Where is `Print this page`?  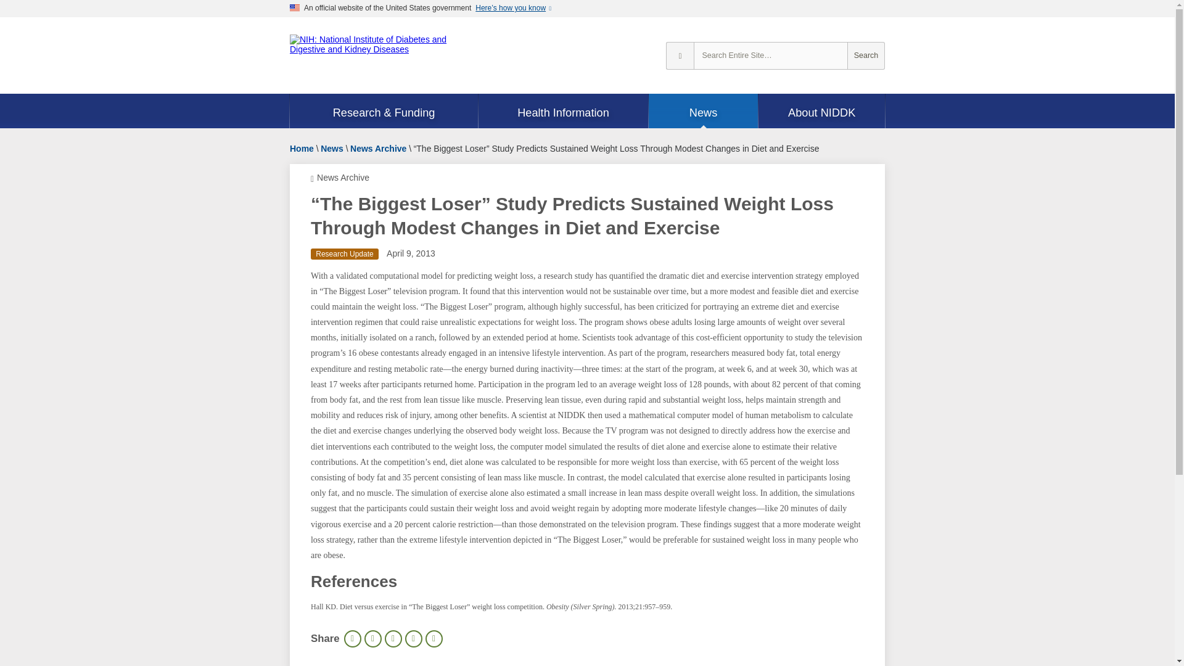 Print this page is located at coordinates (353, 638).